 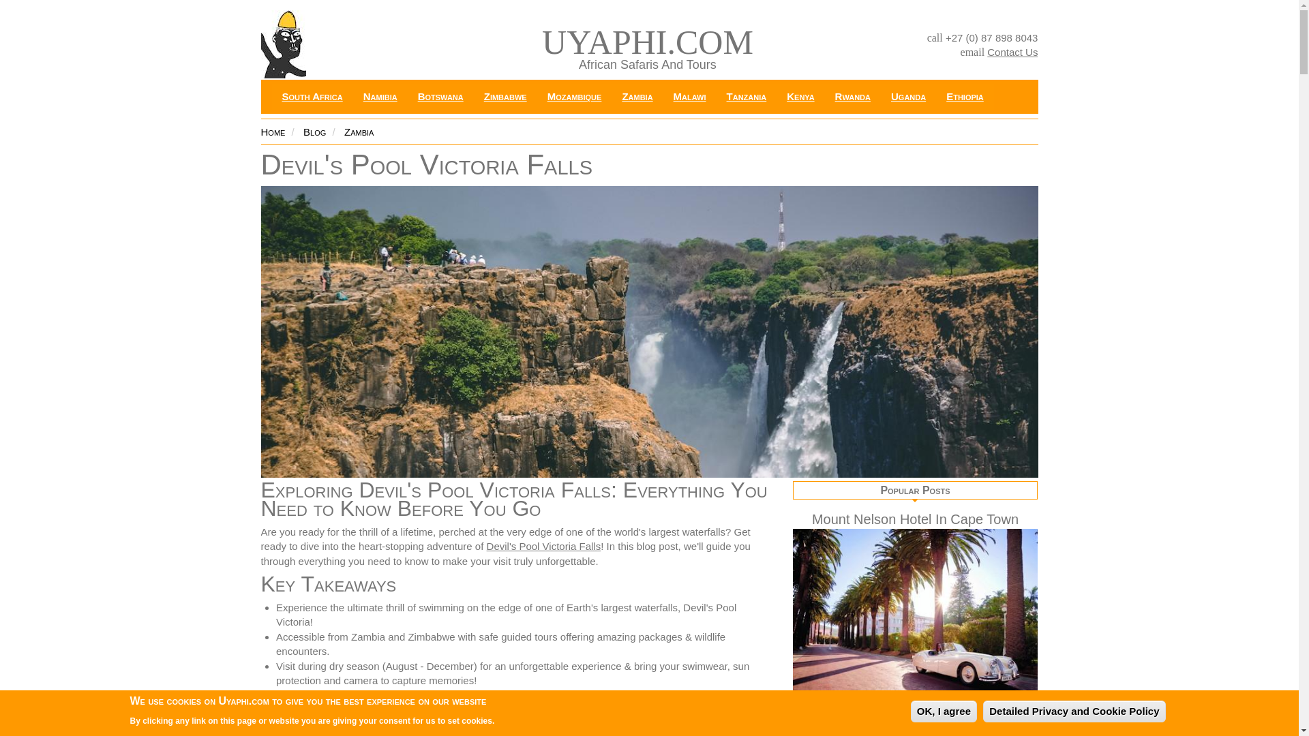 I want to click on Blog, so click(x=315, y=131).